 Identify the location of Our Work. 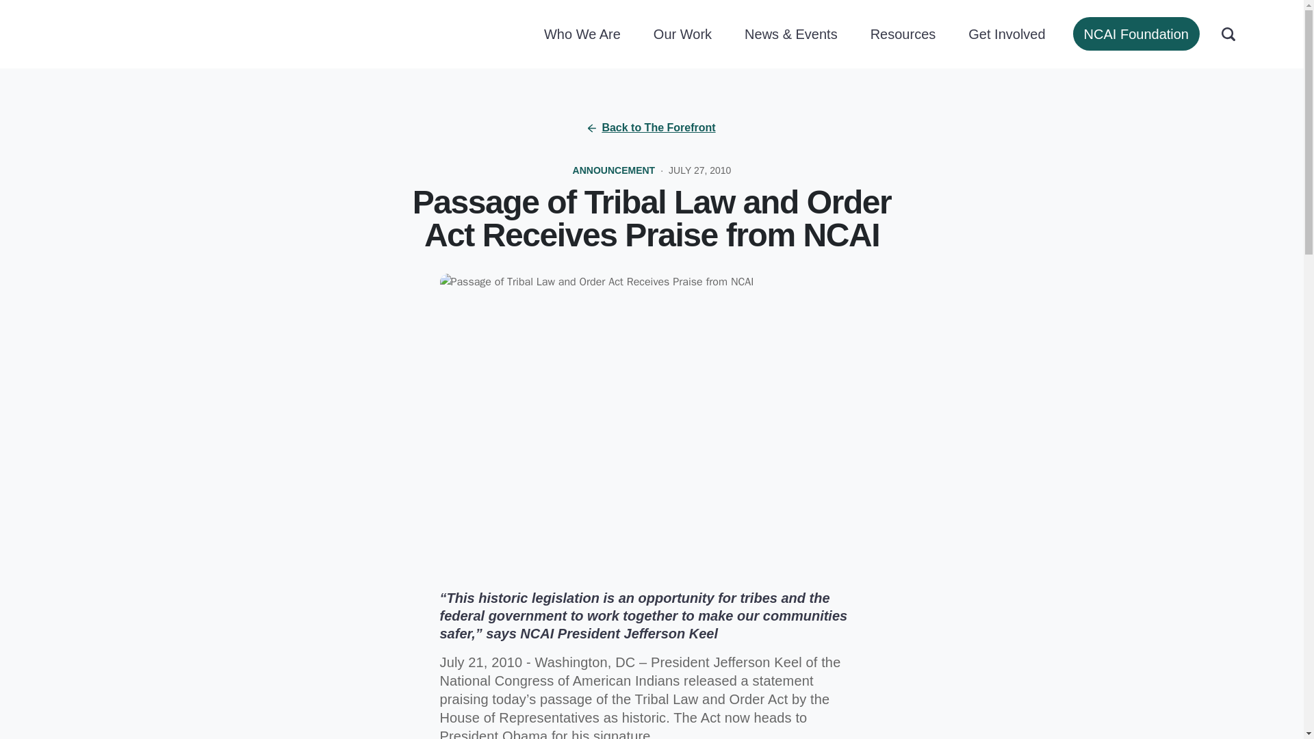
(682, 34).